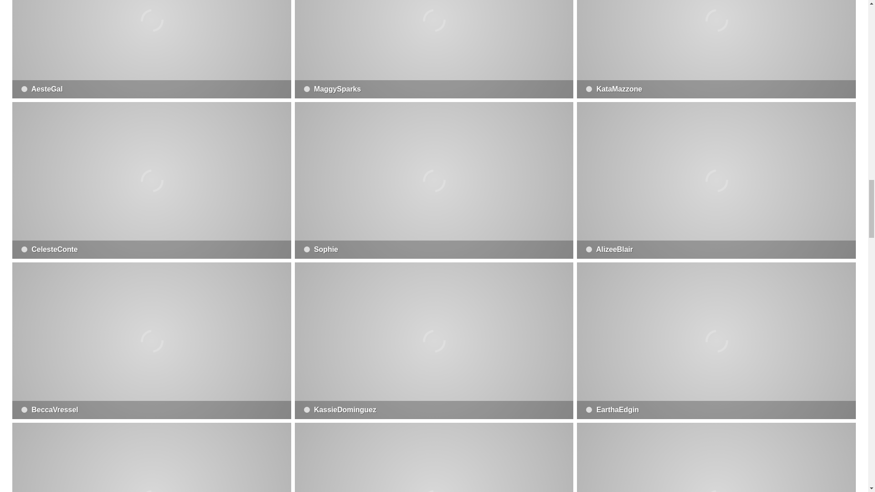 The height and width of the screenshot is (492, 875). Describe the element at coordinates (151, 49) in the screenshot. I see `AesteGal` at that location.